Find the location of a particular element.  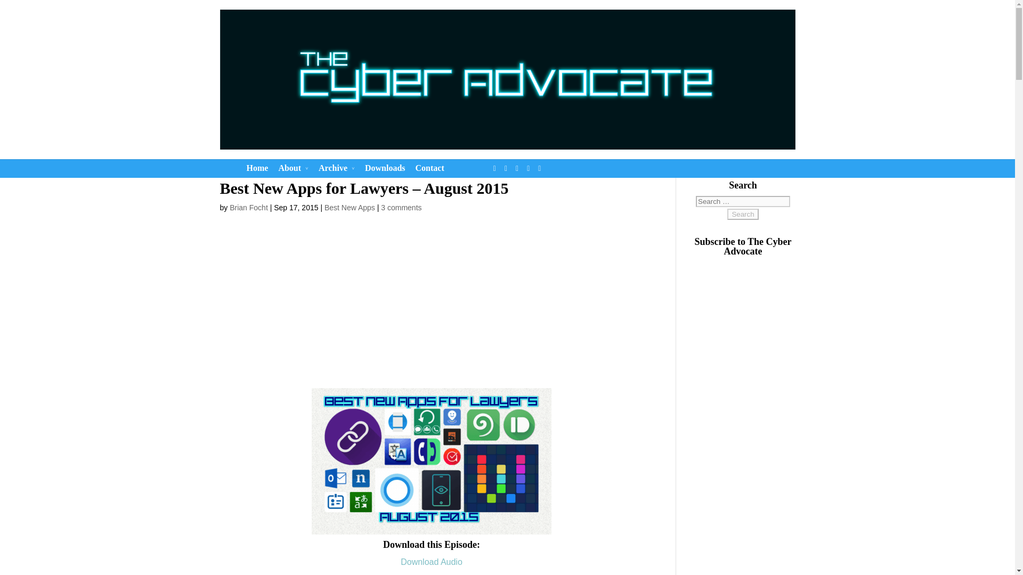

Download Audio is located at coordinates (432, 561).